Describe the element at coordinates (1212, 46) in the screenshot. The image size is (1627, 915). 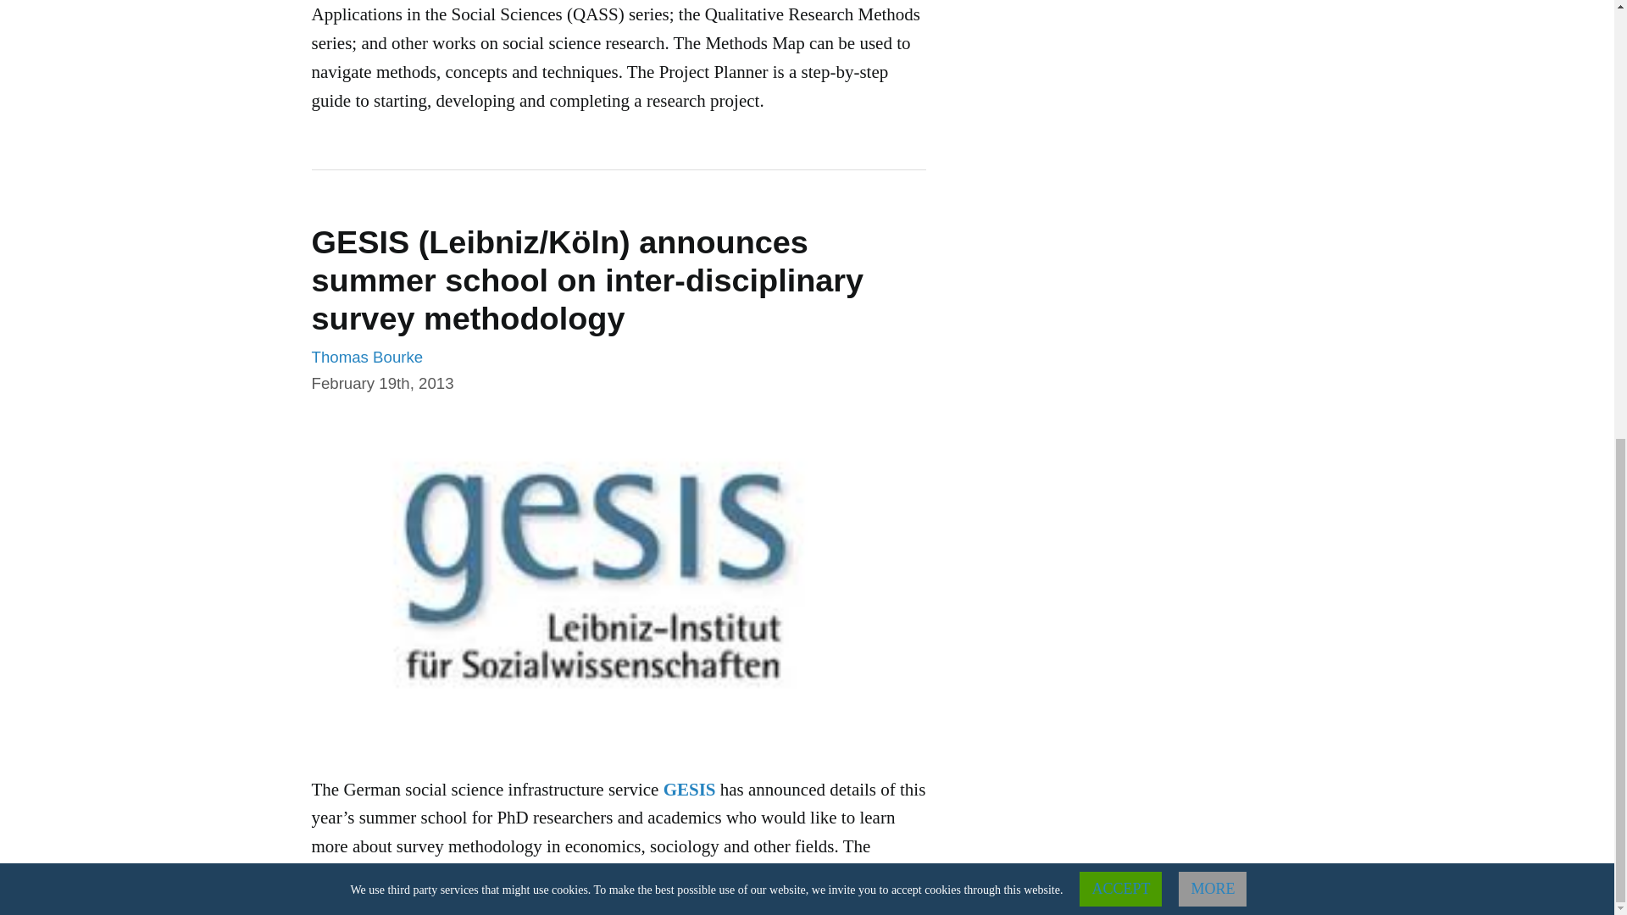
I see `MORE` at that location.